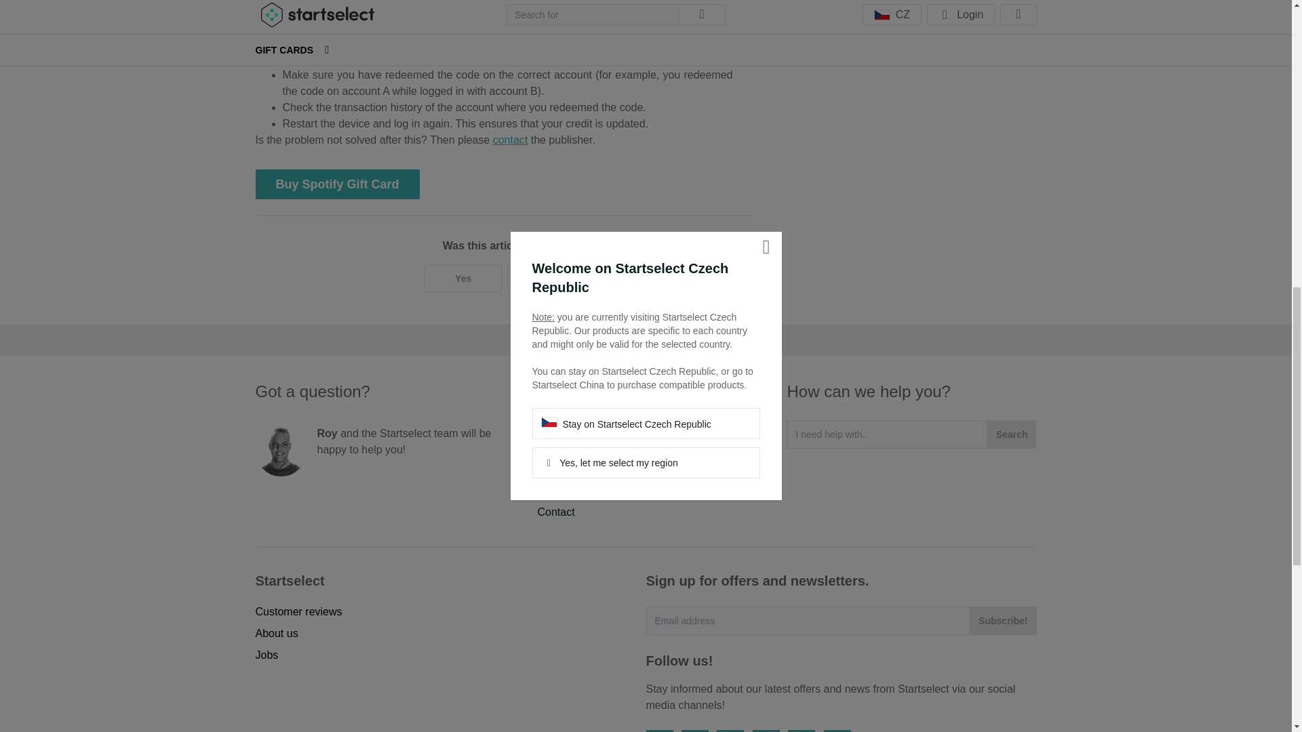 The width and height of the screenshot is (1302, 732). I want to click on When do I receive my order?, so click(606, 425).